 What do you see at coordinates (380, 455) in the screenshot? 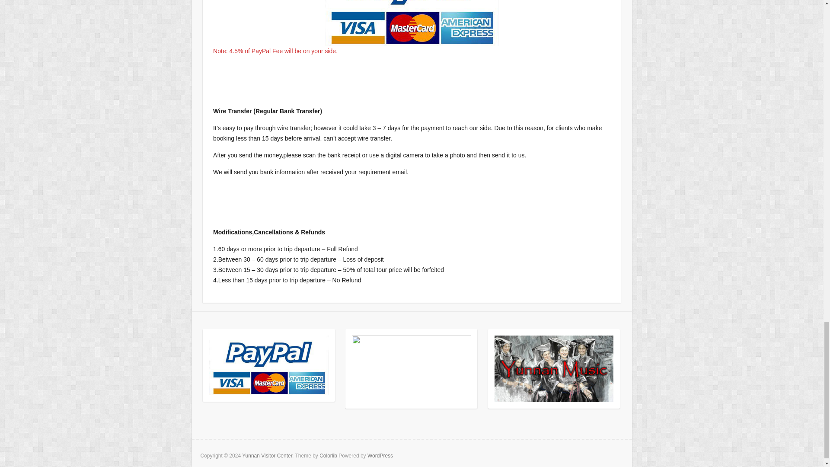
I see `WordPress` at bounding box center [380, 455].